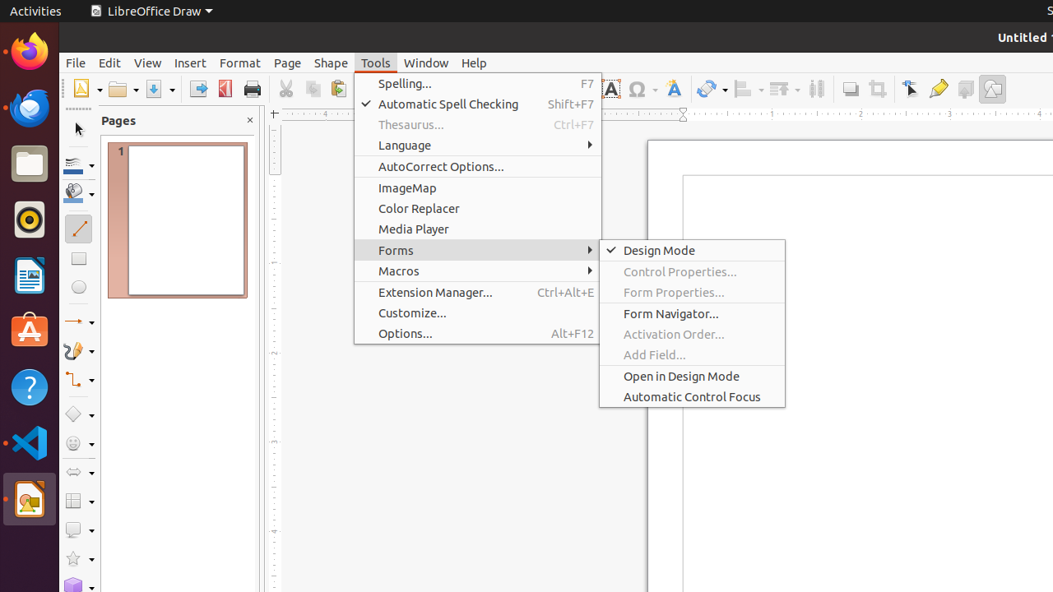 The height and width of the screenshot is (592, 1053). I want to click on Crop, so click(877, 89).